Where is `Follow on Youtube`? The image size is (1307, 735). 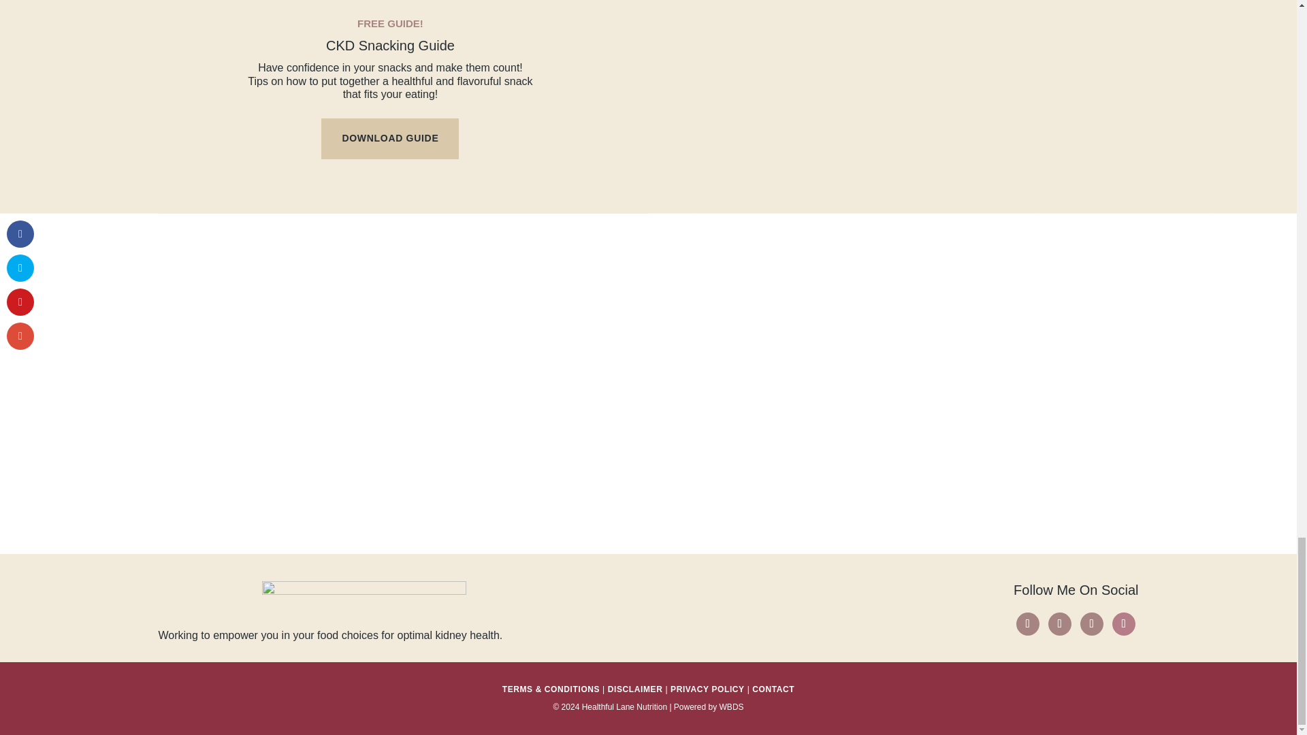 Follow on Youtube is located at coordinates (1091, 623).